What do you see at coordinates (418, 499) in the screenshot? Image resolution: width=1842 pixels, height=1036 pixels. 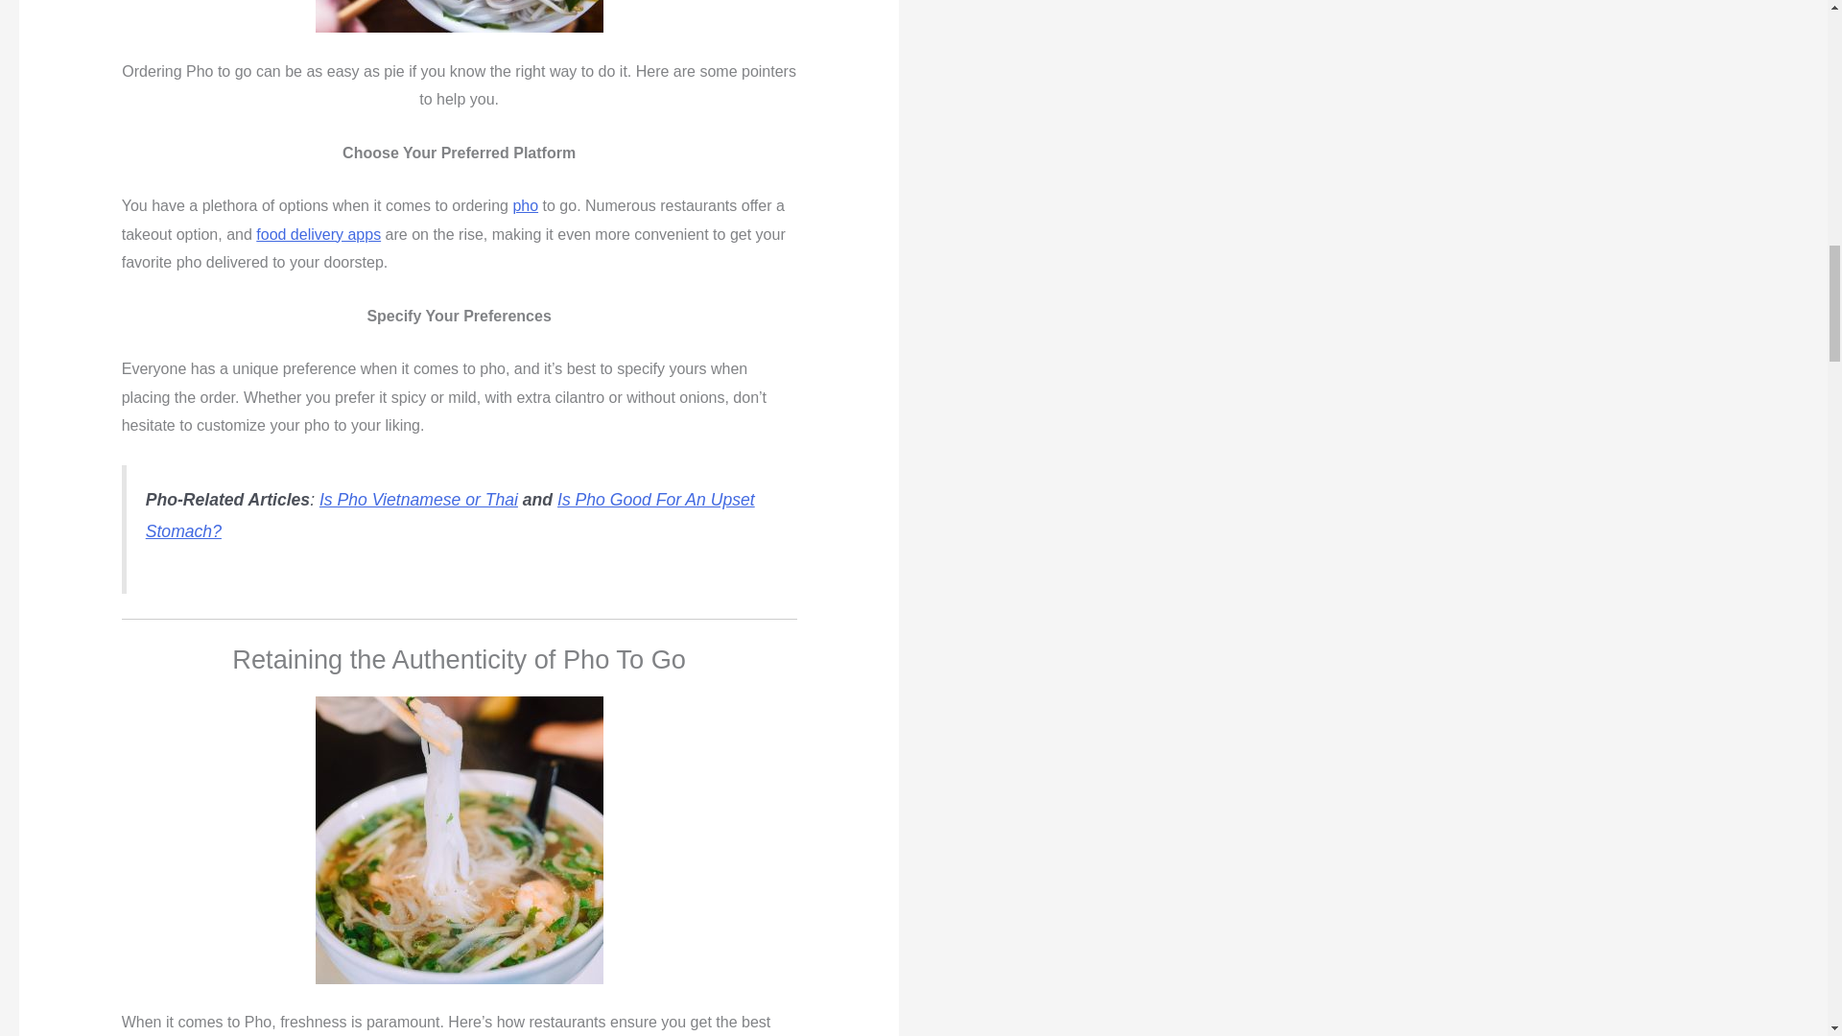 I see `Is Pho Vietnamese or Thai` at bounding box center [418, 499].